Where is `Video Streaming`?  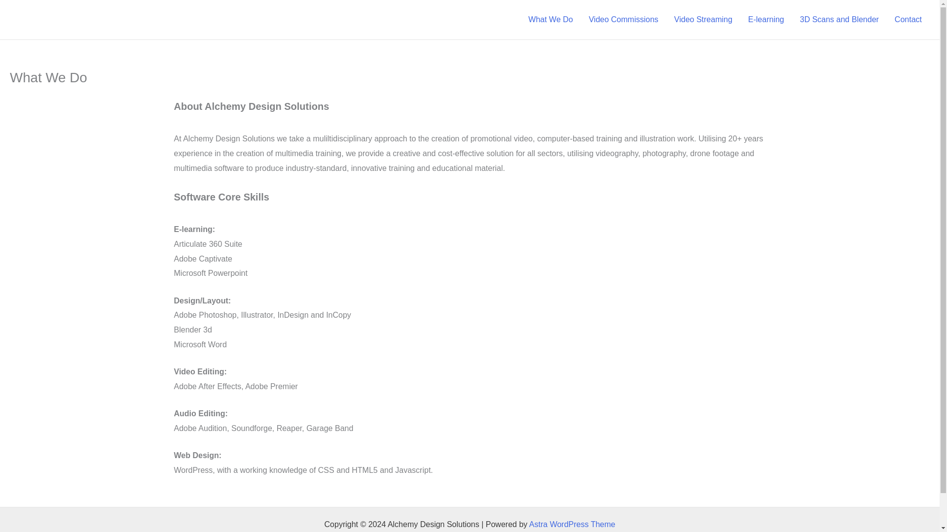 Video Streaming is located at coordinates (703, 20).